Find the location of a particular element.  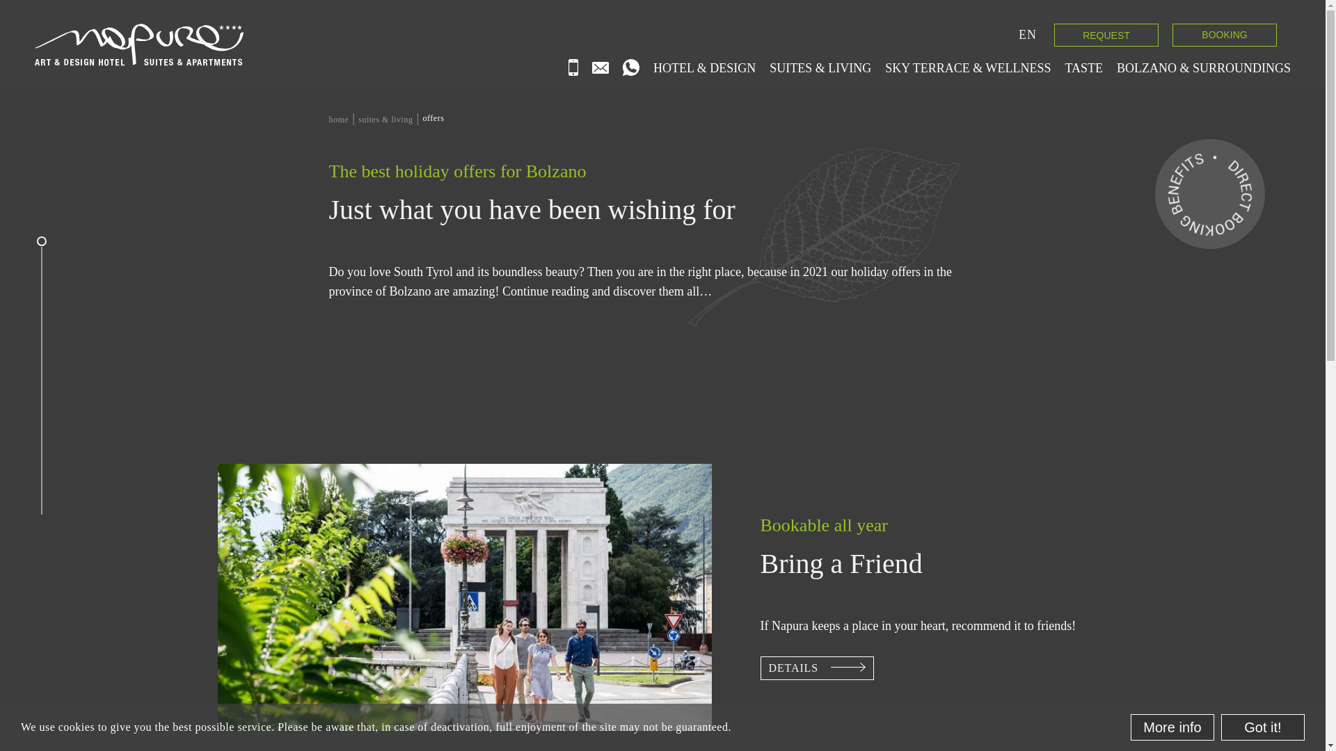

REQUEST is located at coordinates (1106, 35).